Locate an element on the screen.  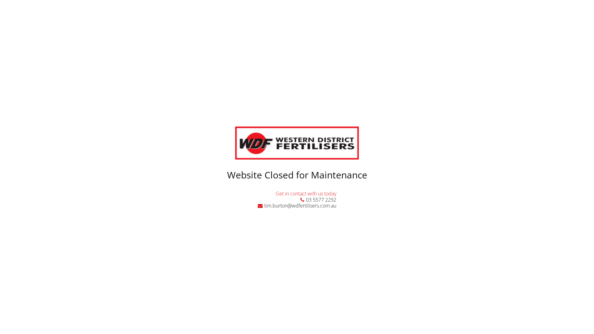
Fertilisers is located at coordinates (169, 171).